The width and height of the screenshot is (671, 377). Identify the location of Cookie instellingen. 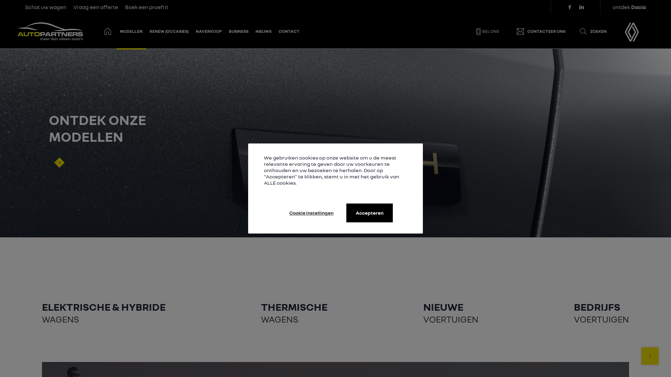
(311, 213).